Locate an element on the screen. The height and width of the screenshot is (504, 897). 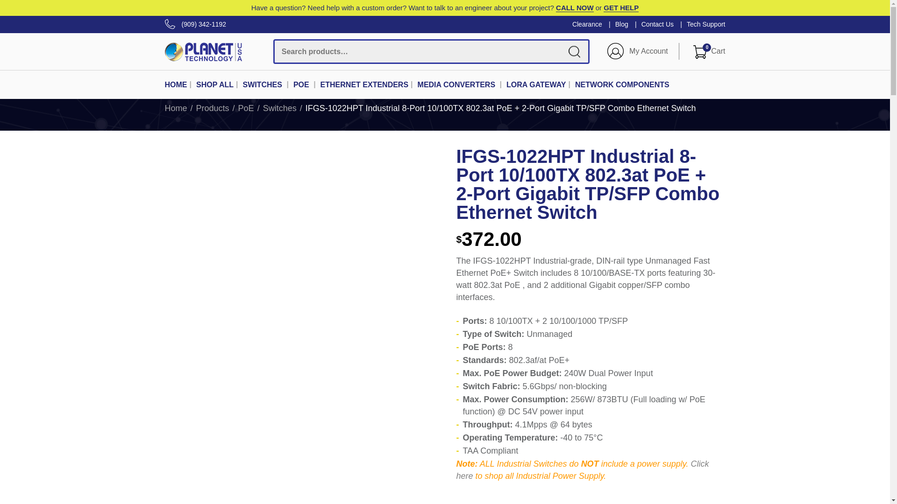
GET HELP is located at coordinates (262, 85).